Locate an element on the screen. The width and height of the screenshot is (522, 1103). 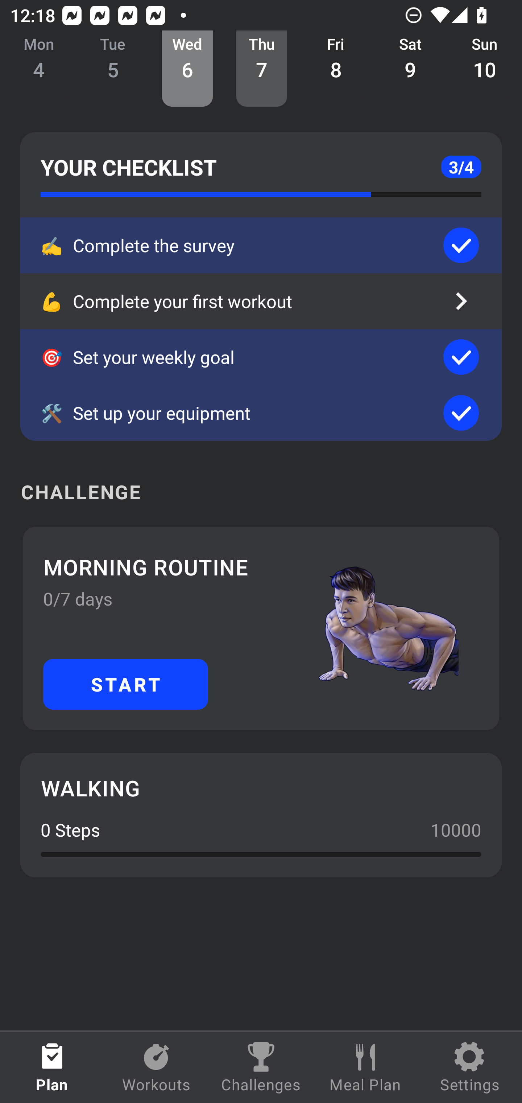
WALKING 0 Steps 10000 0.0 is located at coordinates (261, 815).